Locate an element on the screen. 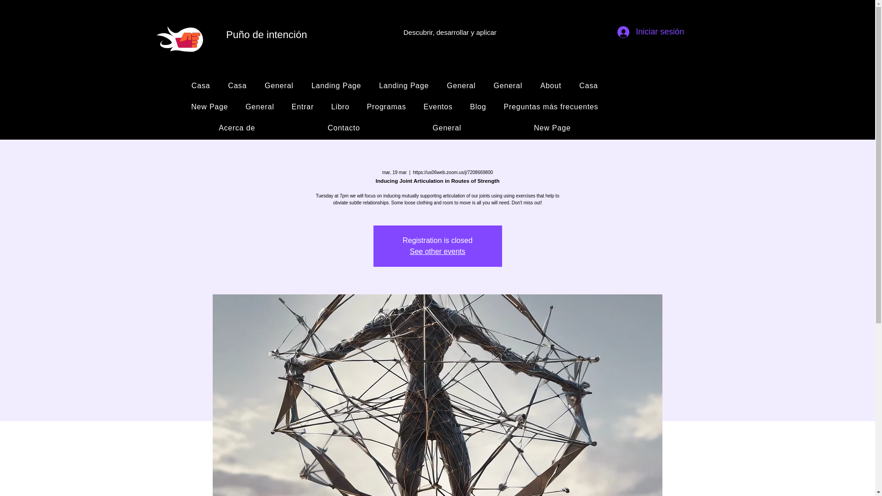  General is located at coordinates (508, 86).